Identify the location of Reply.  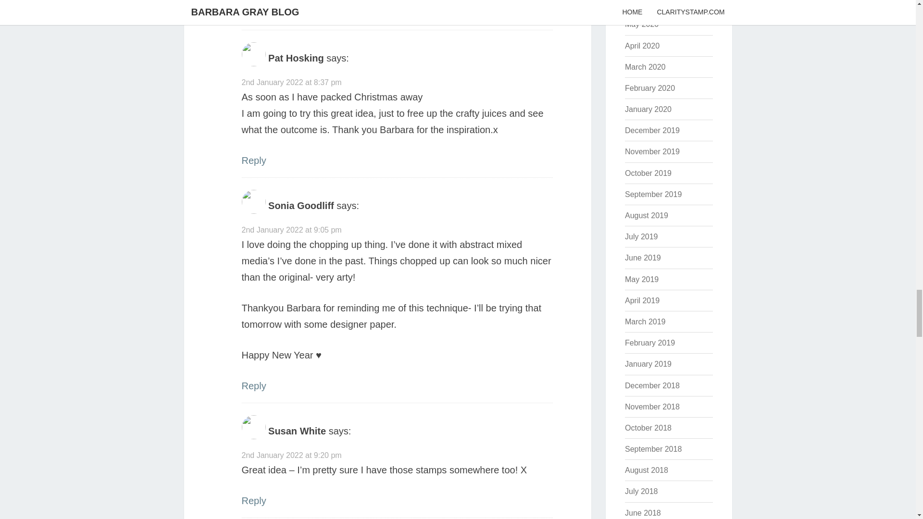
(253, 12).